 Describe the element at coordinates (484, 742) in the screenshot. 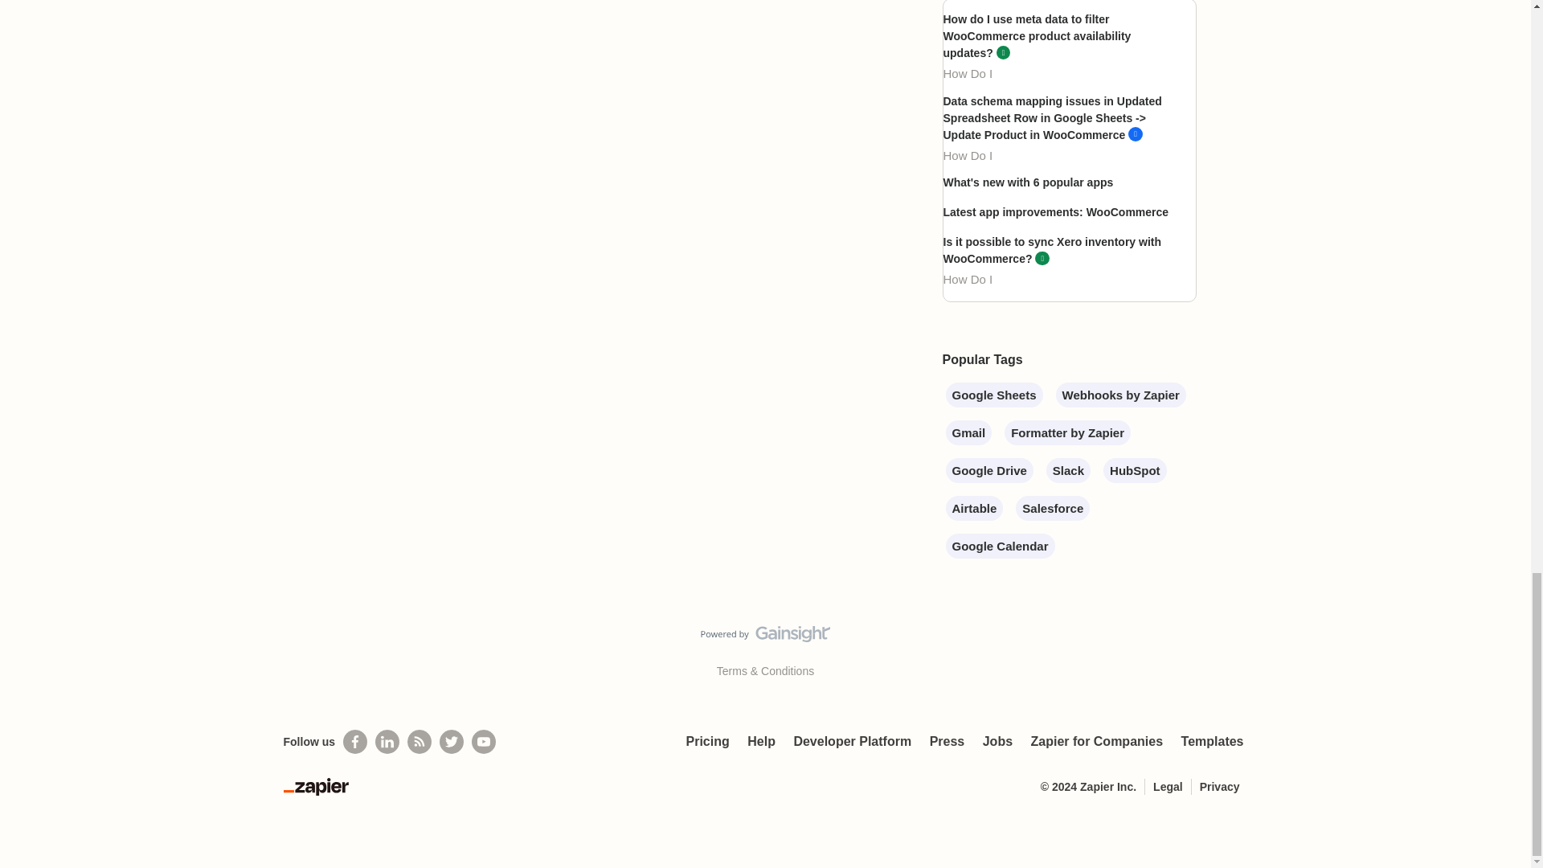

I see `See helpful Zapier videos on Youtube` at that location.